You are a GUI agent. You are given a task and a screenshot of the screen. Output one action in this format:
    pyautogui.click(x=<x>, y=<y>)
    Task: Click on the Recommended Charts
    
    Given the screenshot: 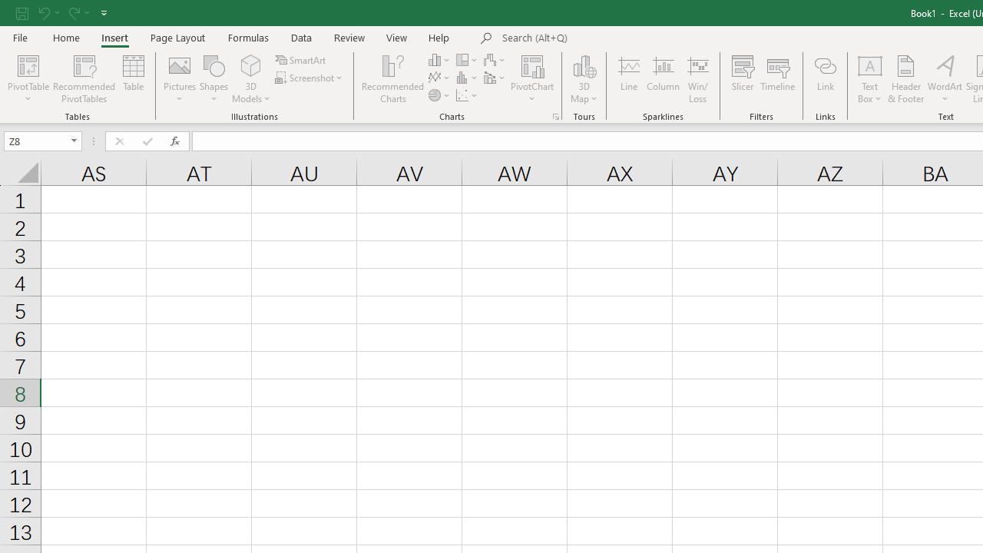 What is the action you would take?
    pyautogui.click(x=556, y=117)
    